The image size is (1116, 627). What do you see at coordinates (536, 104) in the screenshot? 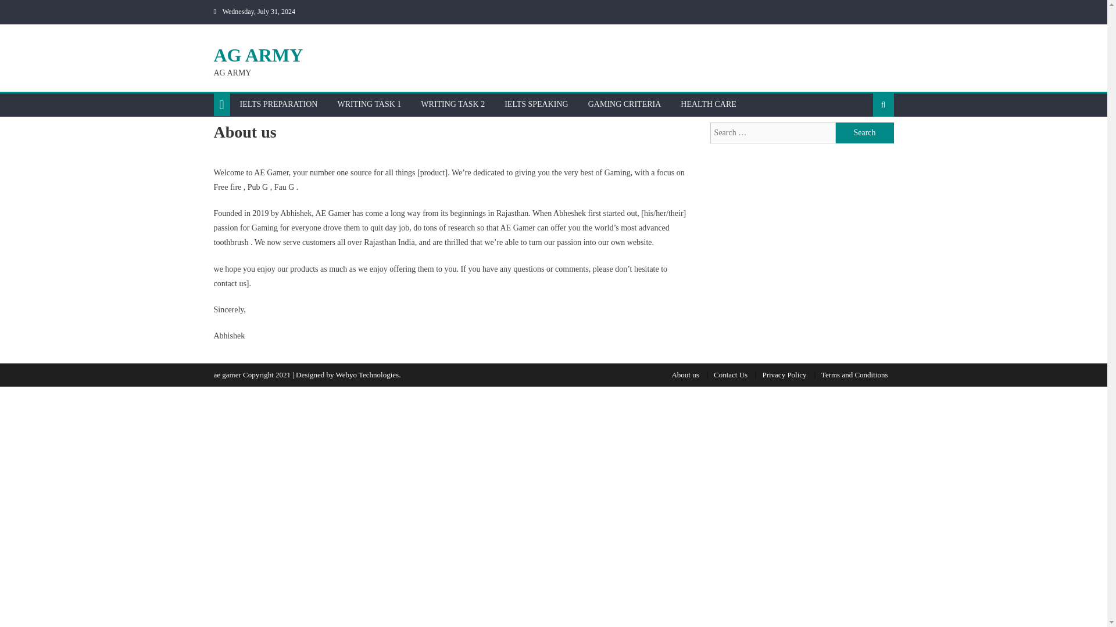
I see `IELTS SPEAKING` at bounding box center [536, 104].